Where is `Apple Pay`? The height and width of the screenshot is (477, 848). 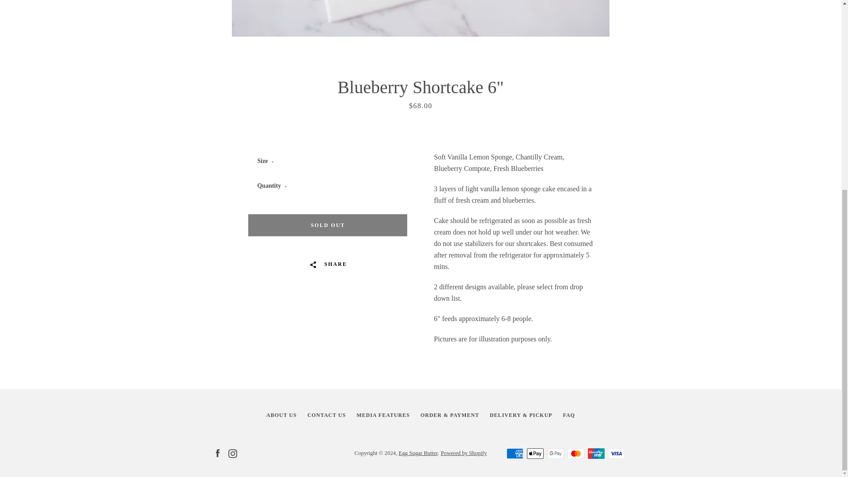
Apple Pay is located at coordinates (535, 453).